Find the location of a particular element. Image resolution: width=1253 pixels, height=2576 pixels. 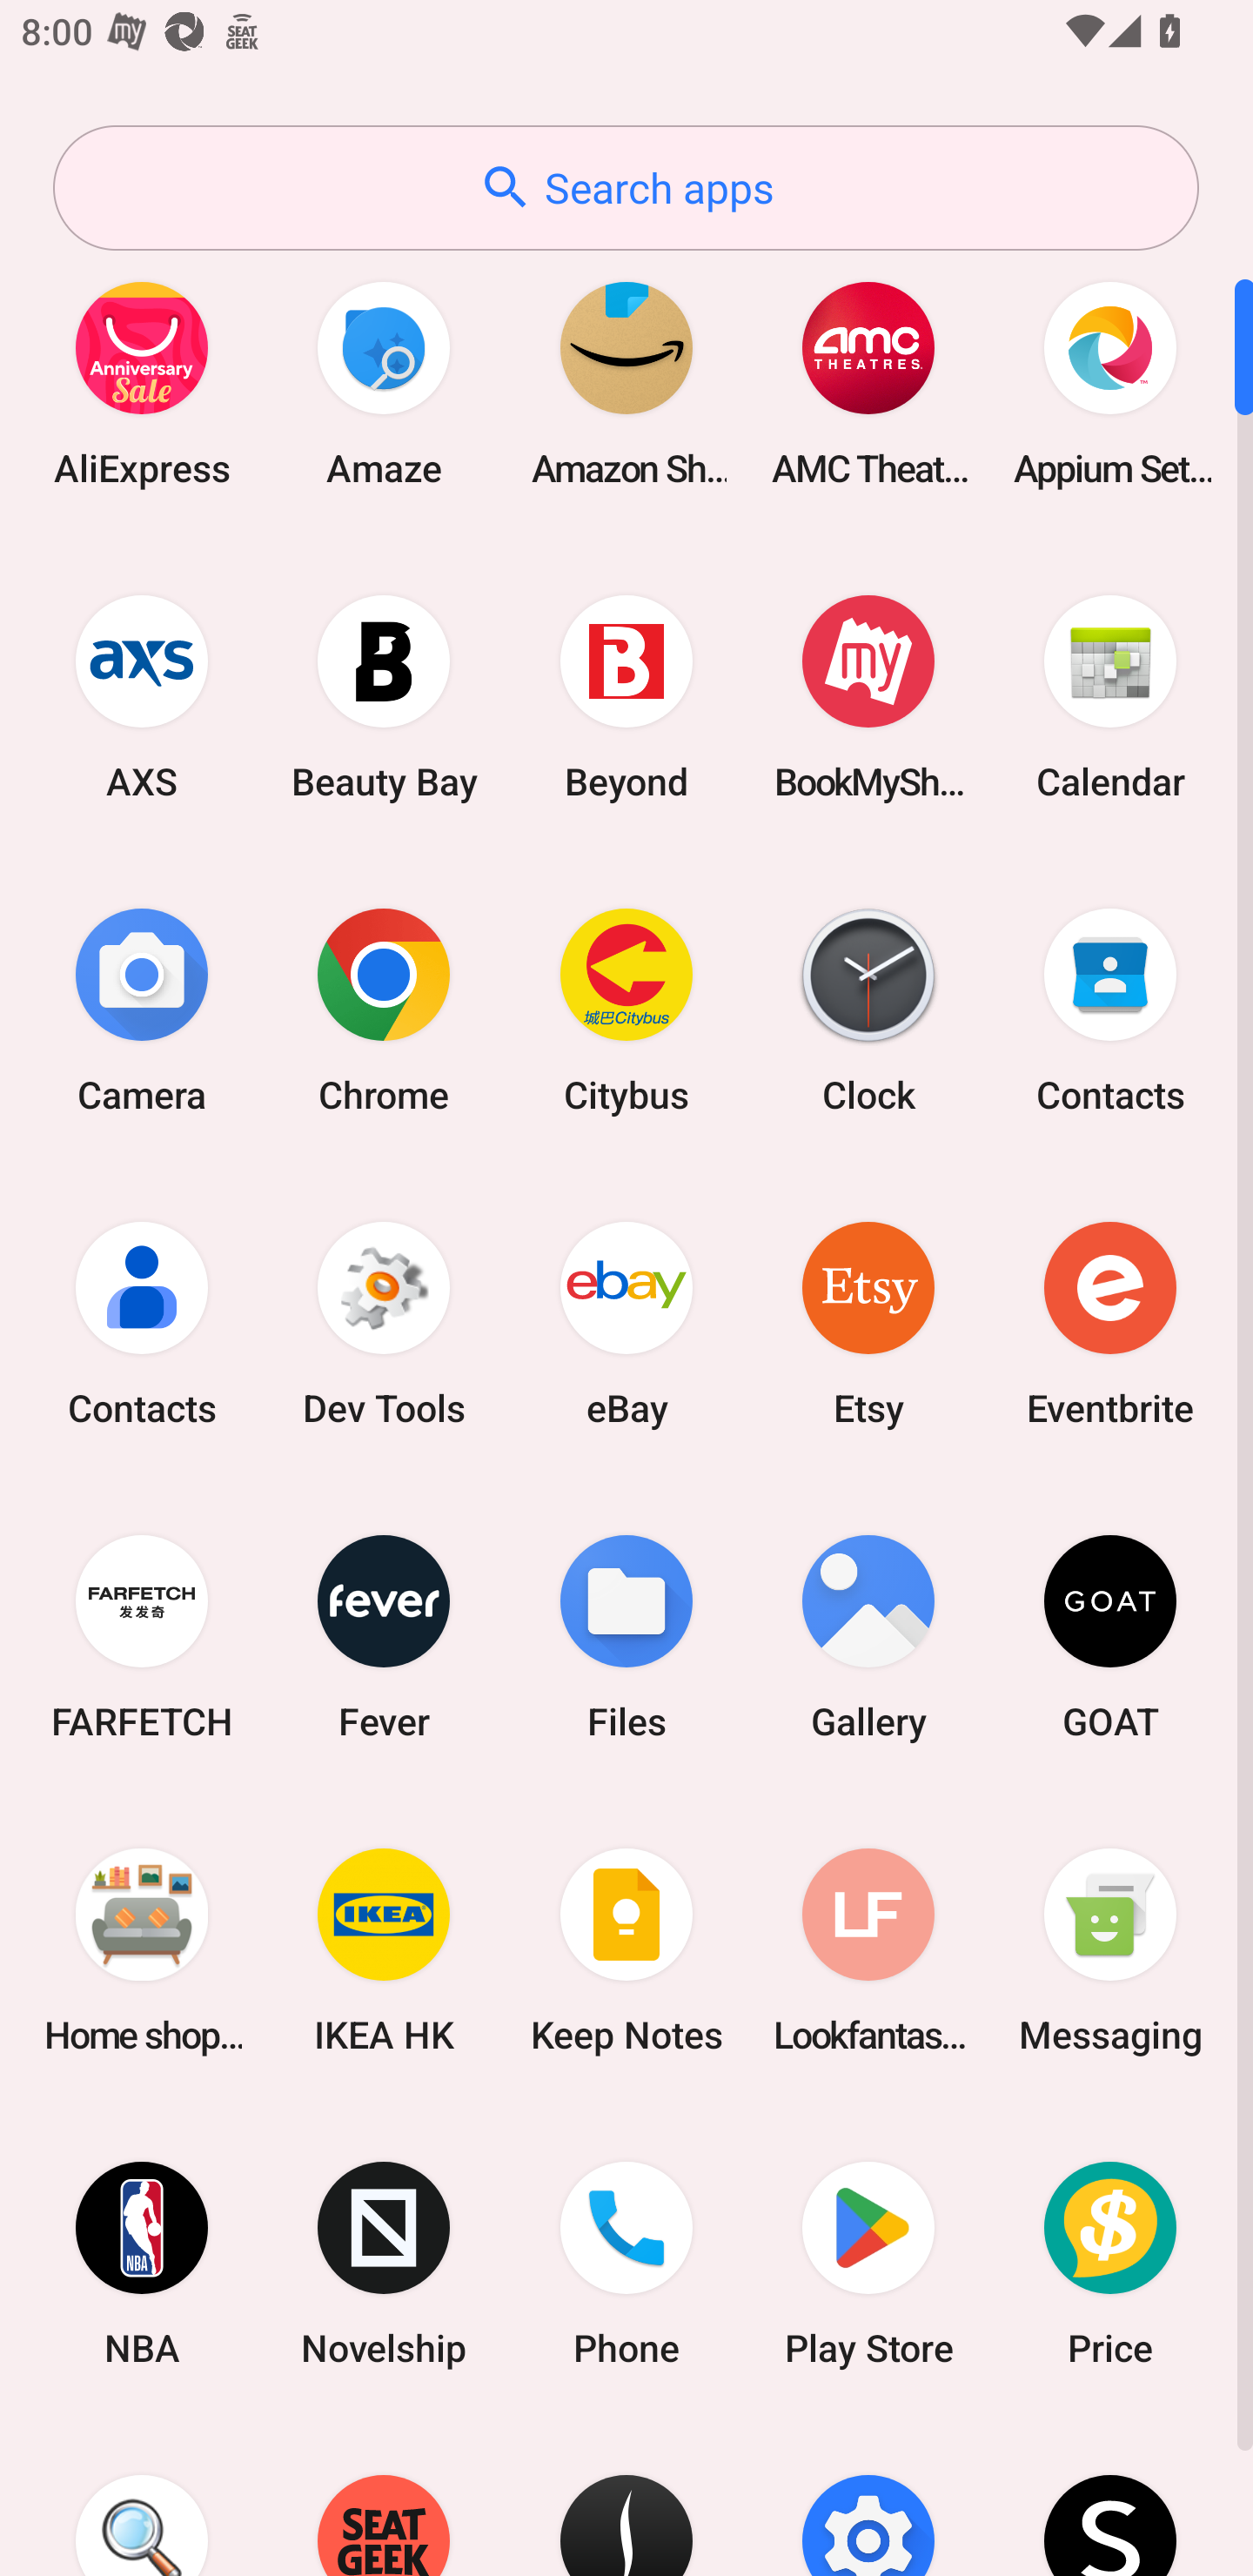

Messaging is located at coordinates (1110, 1949).